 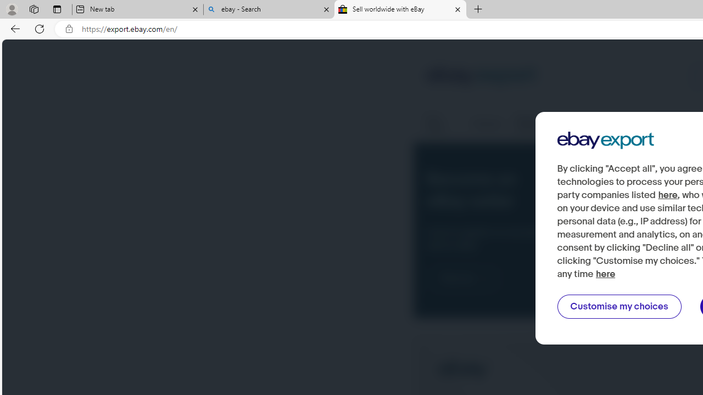 I want to click on Customise my choices, so click(x=619, y=307).